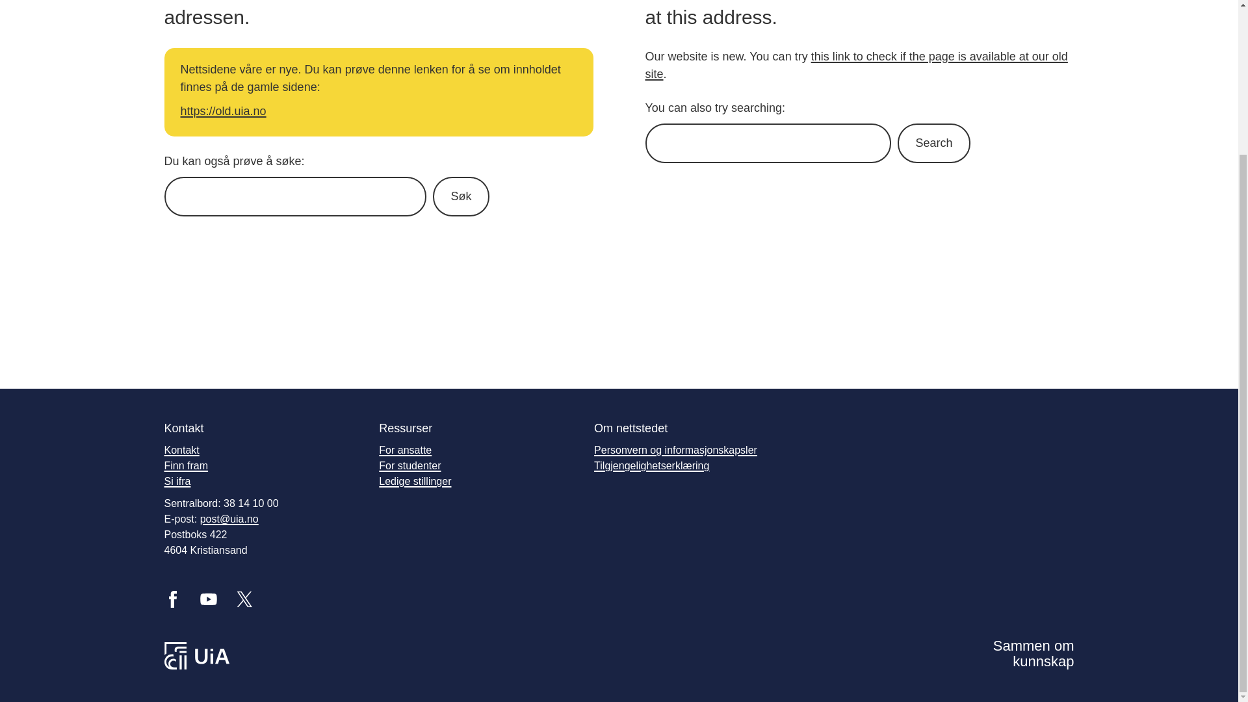 The width and height of the screenshot is (1248, 702). Describe the element at coordinates (675, 450) in the screenshot. I see `Personvern og informasjonskapsler` at that location.